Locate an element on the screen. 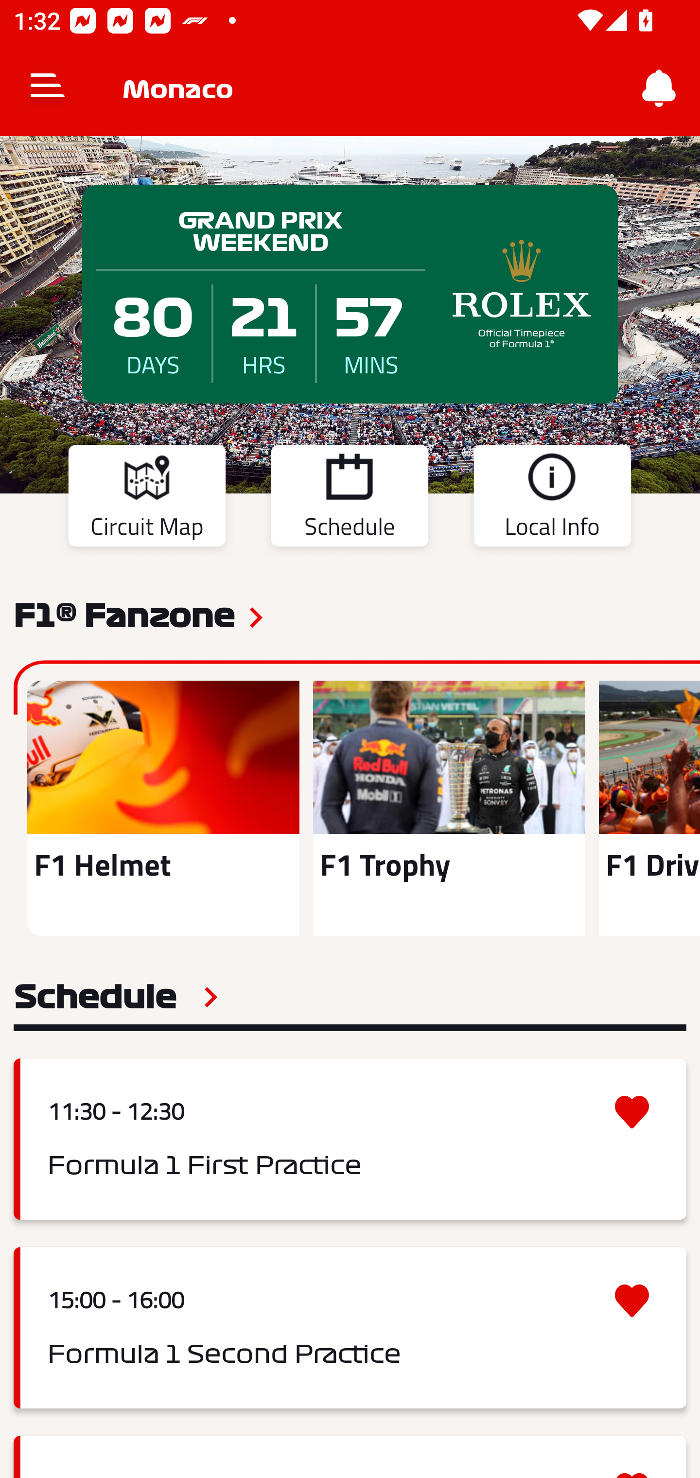 This screenshot has width=700, height=1478. F1 Trophy is located at coordinates (449, 808).